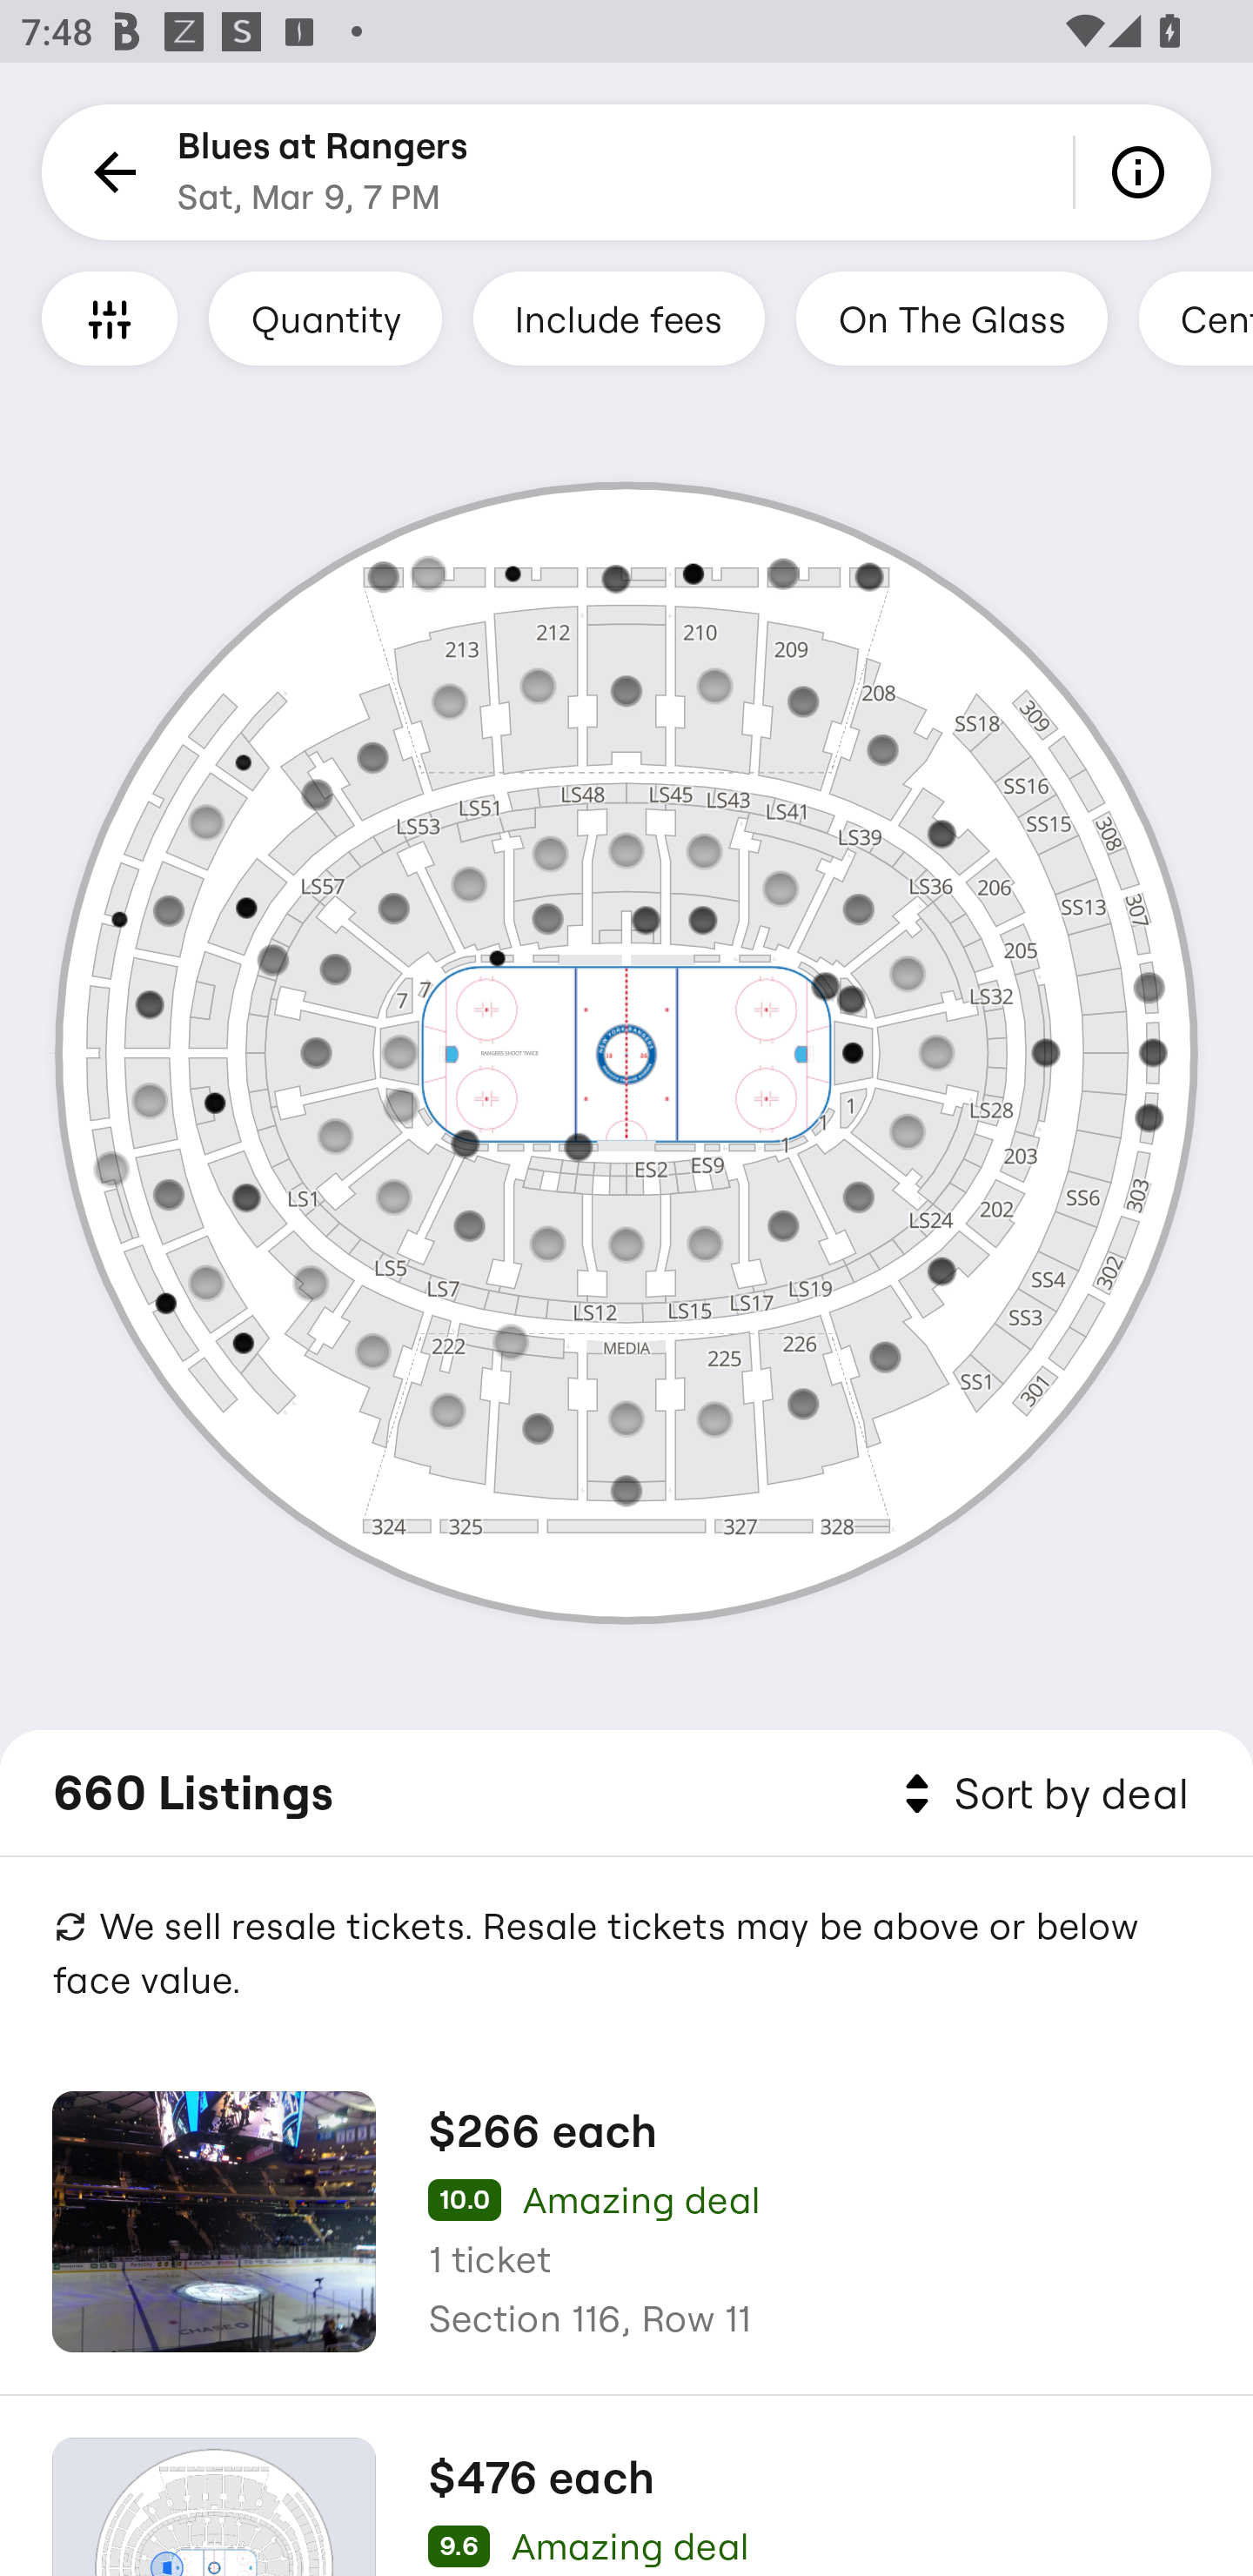  I want to click on On The Glass, so click(951, 318).